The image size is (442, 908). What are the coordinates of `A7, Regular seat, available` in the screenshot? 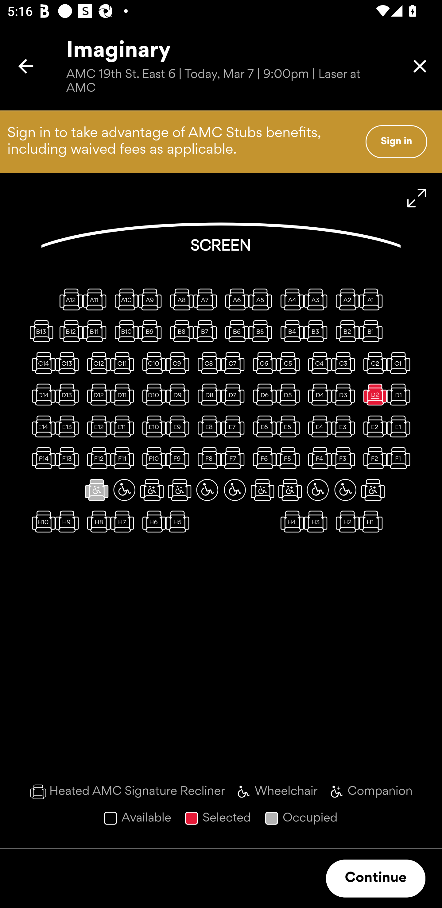 It's located at (207, 299).